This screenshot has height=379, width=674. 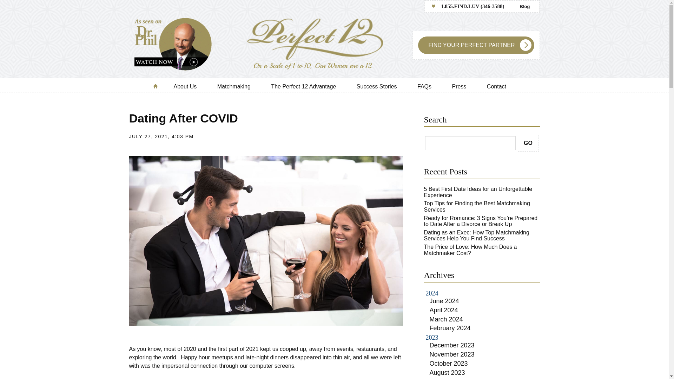 I want to click on Success Stories, so click(x=376, y=86).